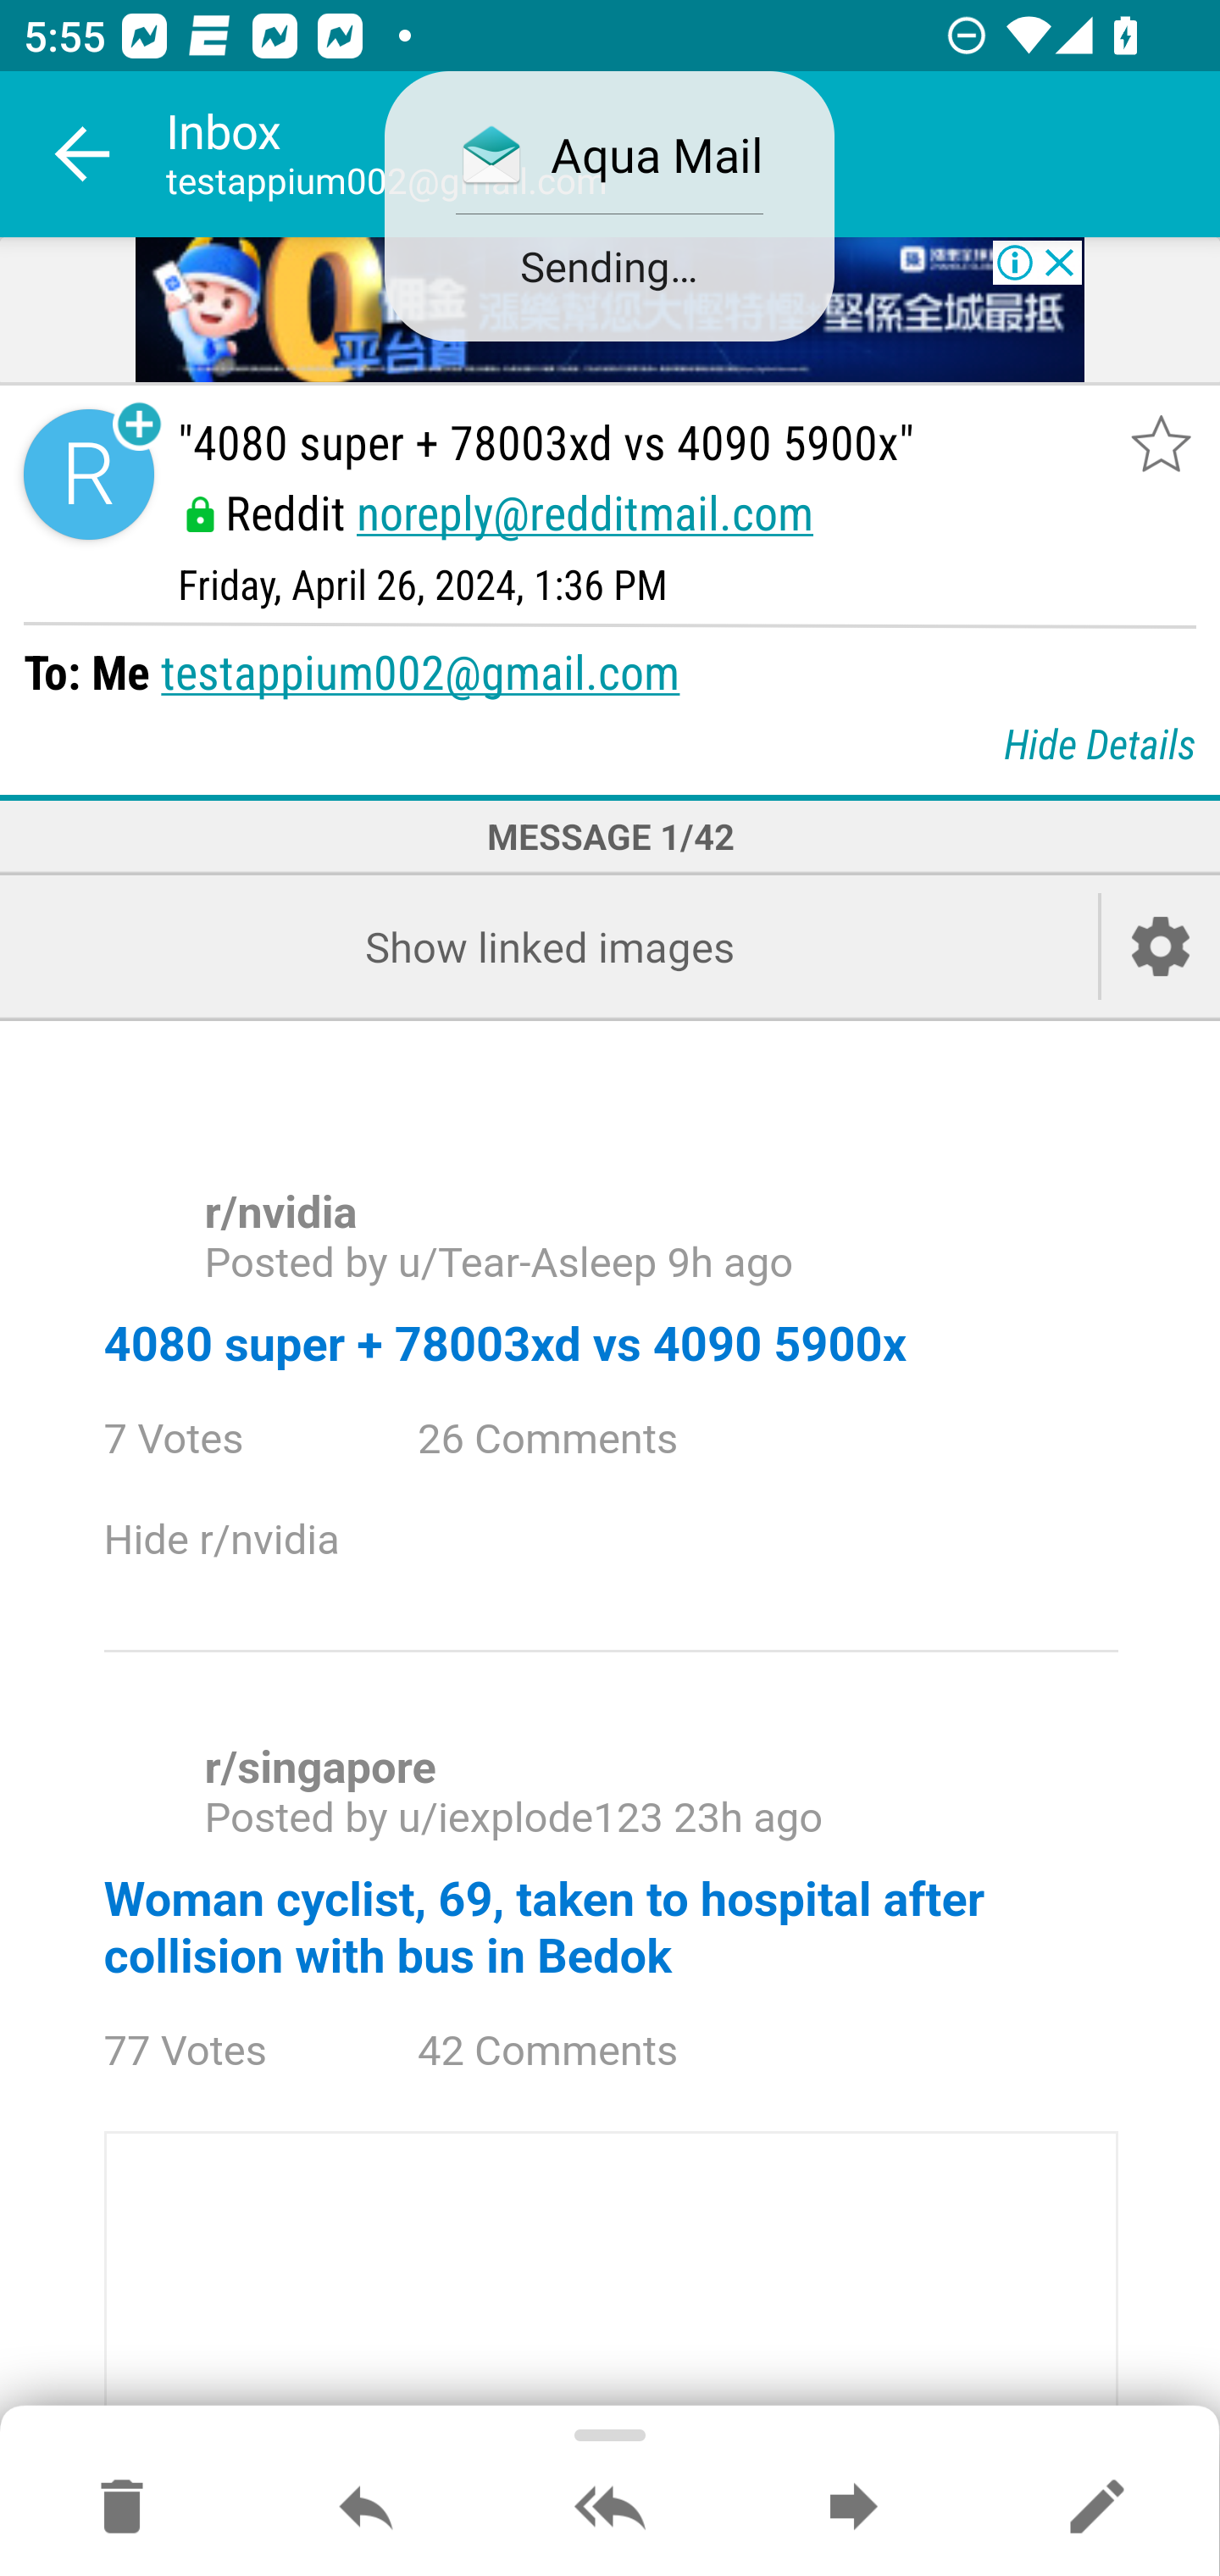 The image size is (1220, 2576). I want to click on 77 Votes, so click(214, 2051).